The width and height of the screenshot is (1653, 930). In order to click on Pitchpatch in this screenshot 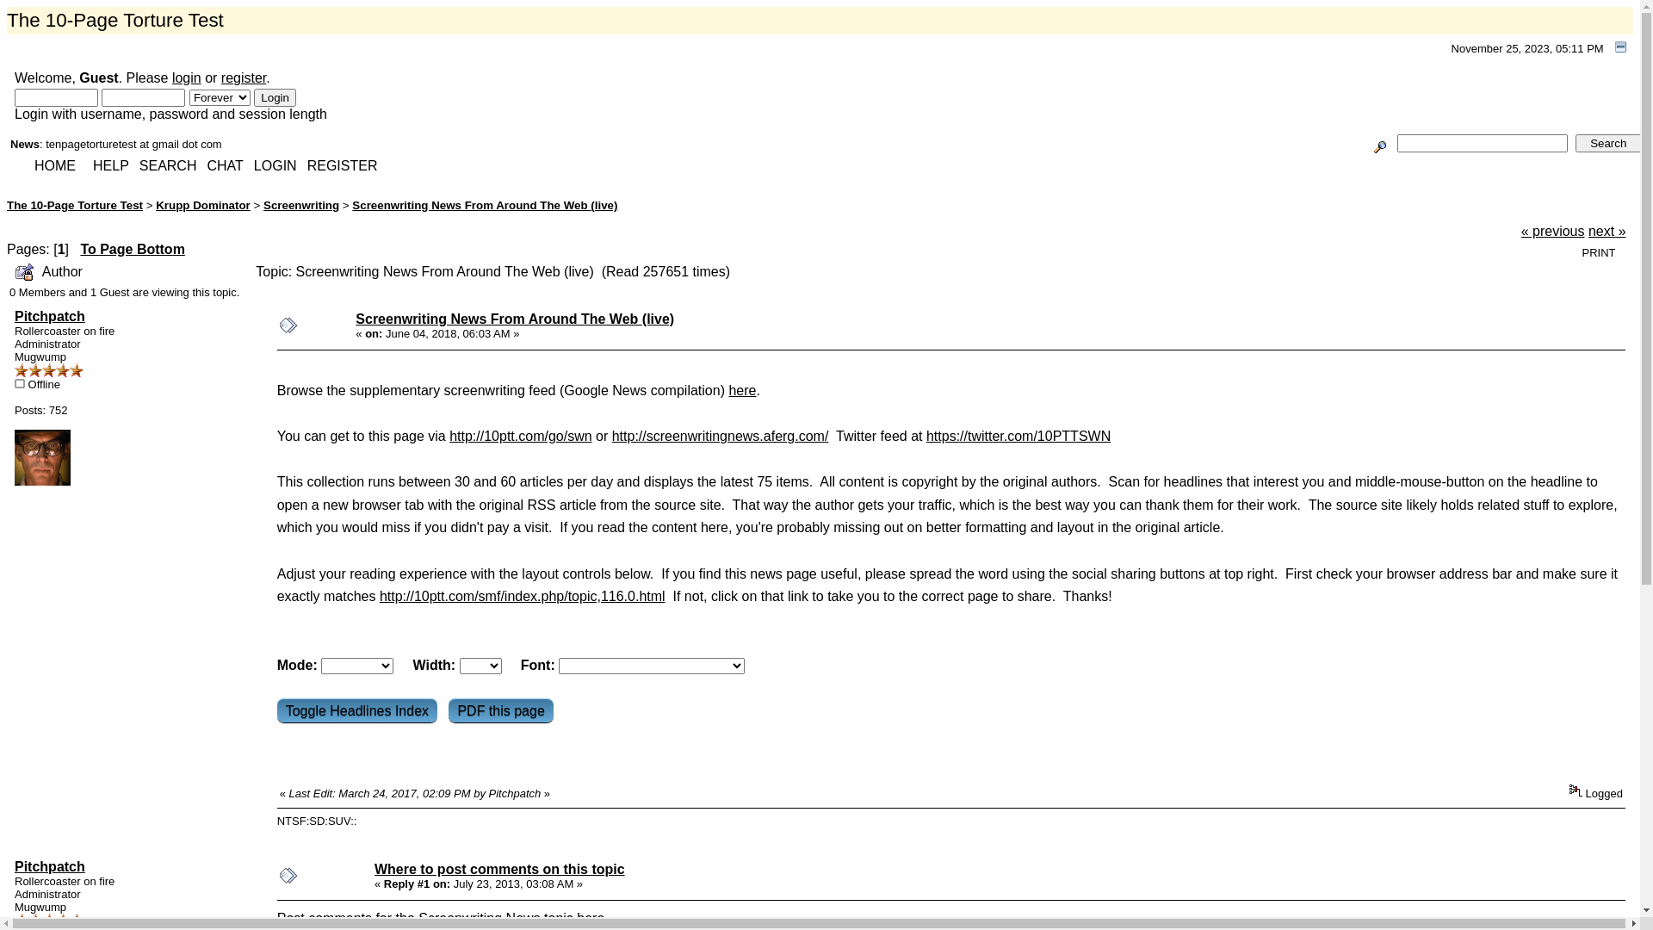, I will do `click(50, 317)`.